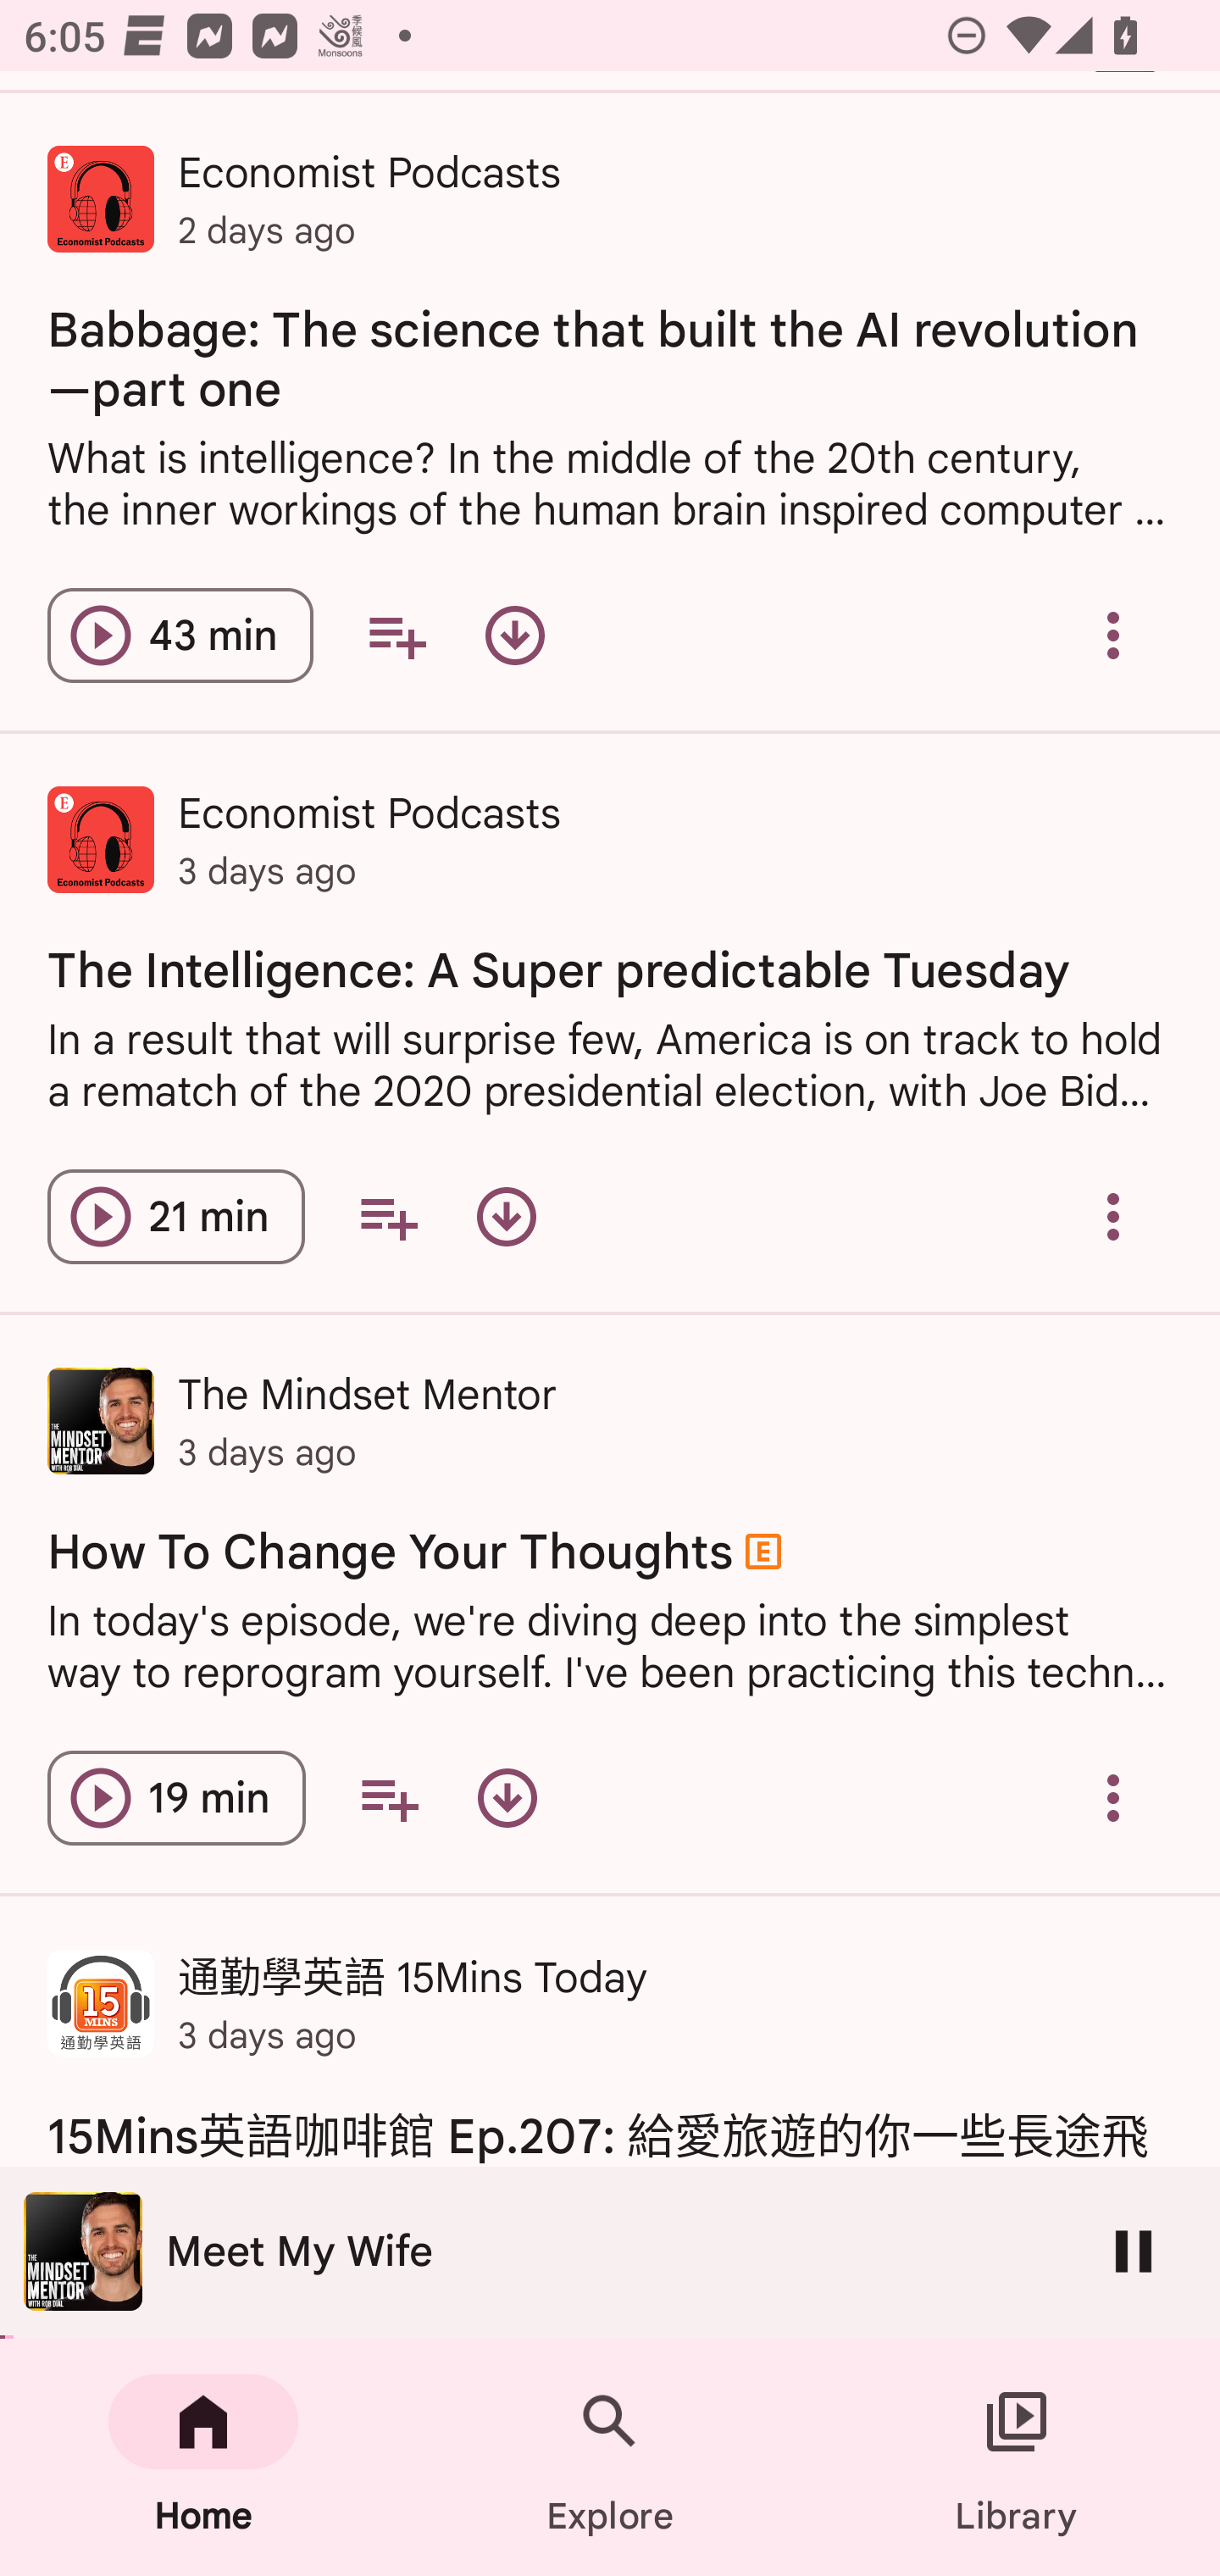  Describe the element at coordinates (515, 634) in the screenshot. I see `Download episode` at that location.